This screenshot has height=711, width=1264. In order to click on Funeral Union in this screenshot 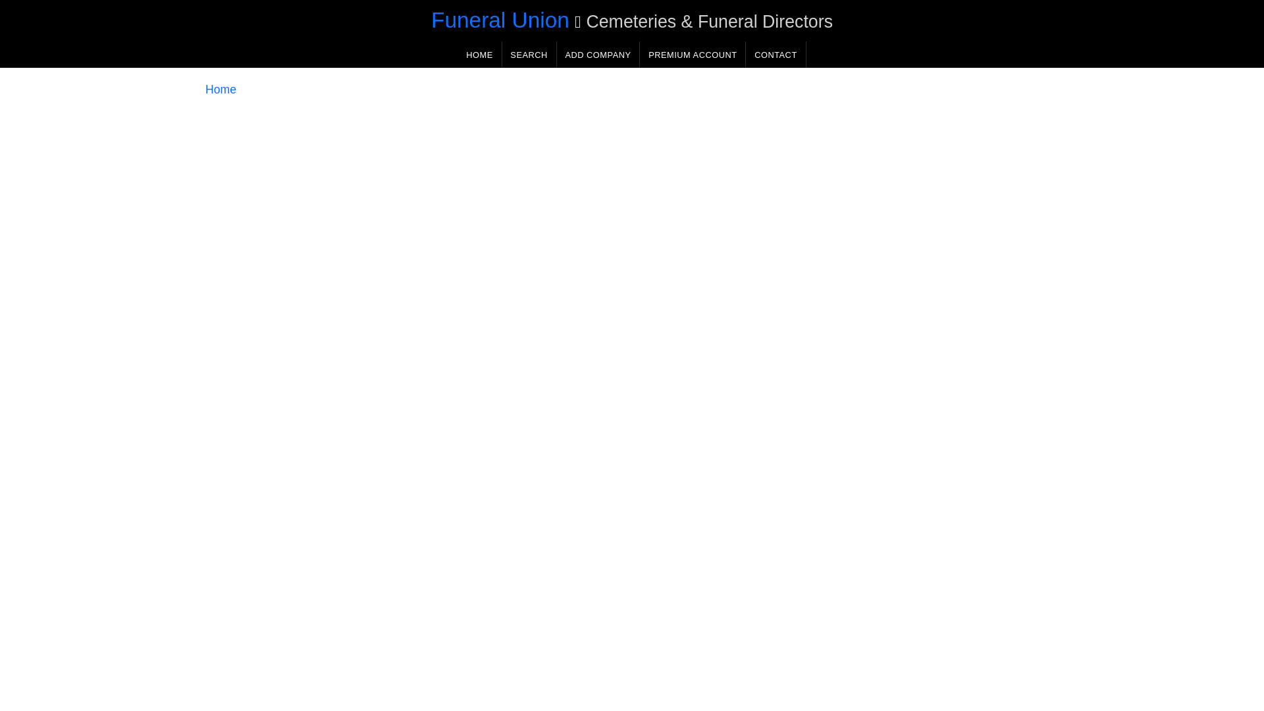, I will do `click(500, 20)`.